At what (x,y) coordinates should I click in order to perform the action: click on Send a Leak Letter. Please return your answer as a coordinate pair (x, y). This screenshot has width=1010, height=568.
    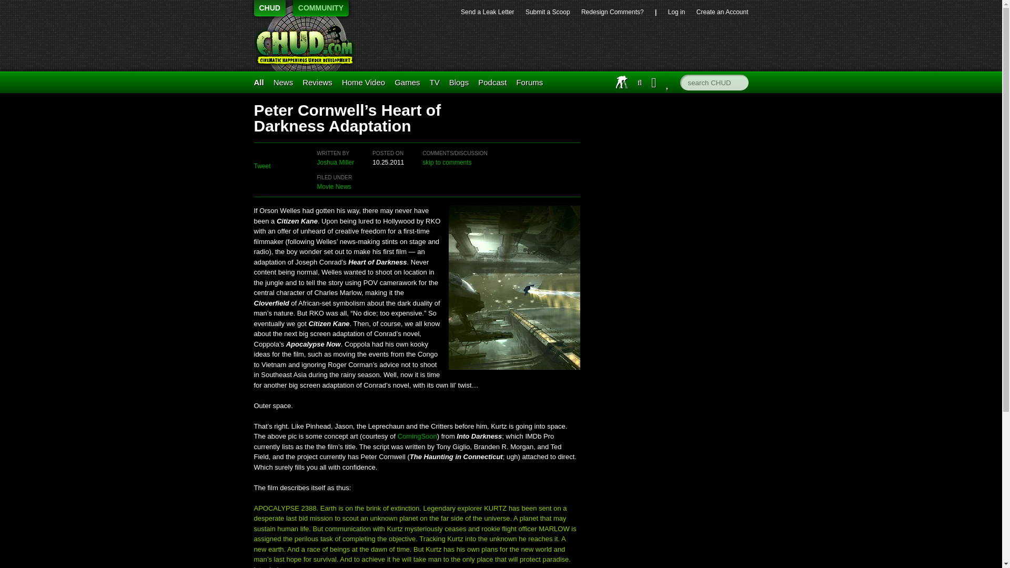
    Looking at the image, I should click on (487, 12).